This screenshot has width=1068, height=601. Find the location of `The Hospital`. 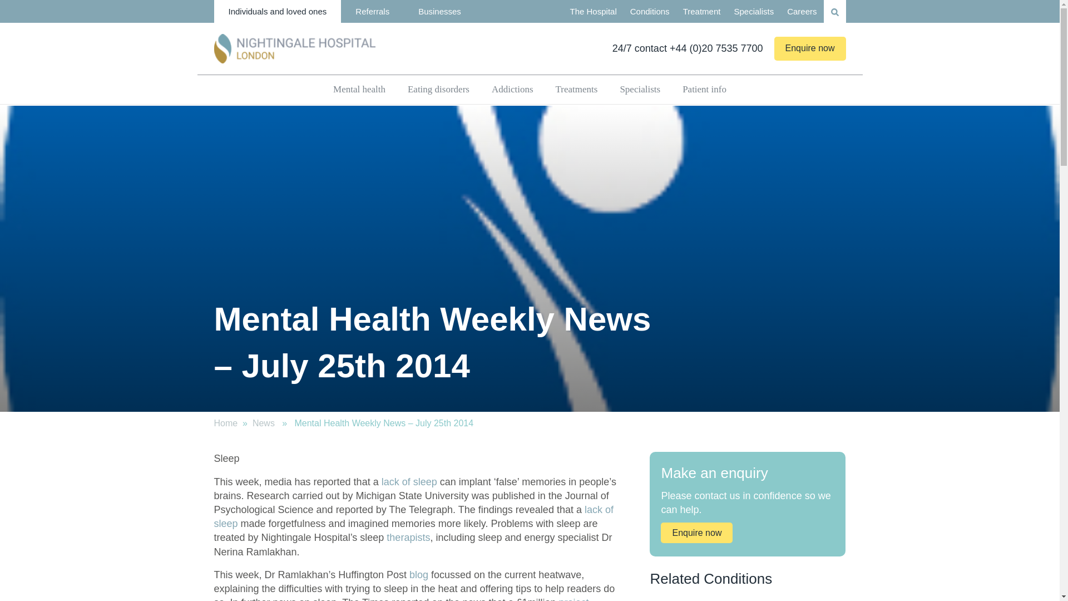

The Hospital is located at coordinates (594, 11).